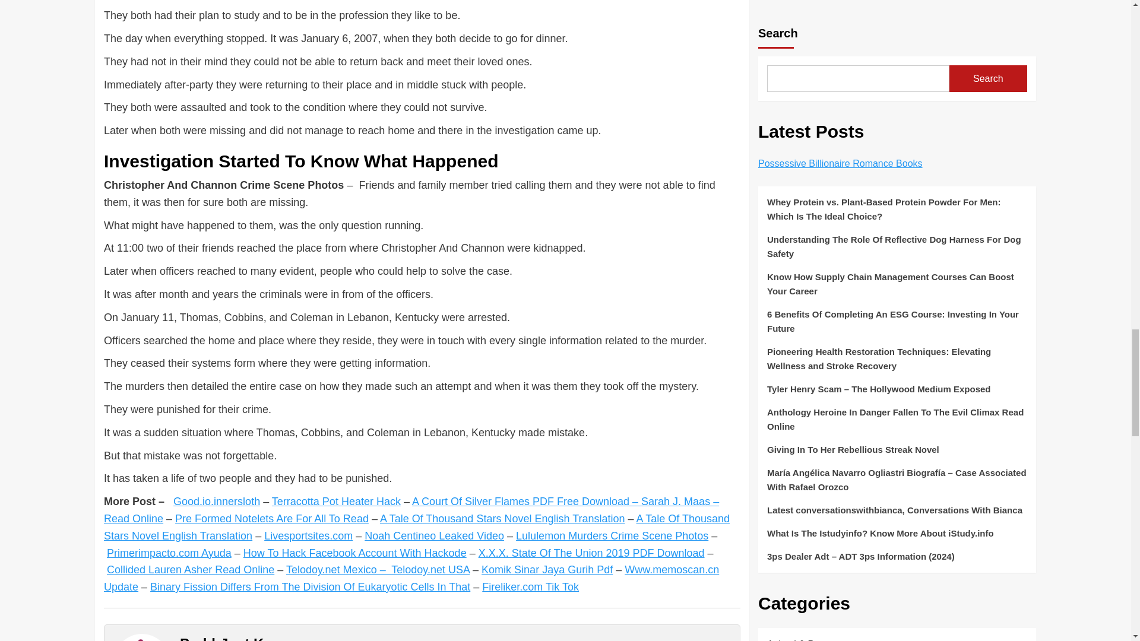 This screenshot has height=641, width=1140. Describe the element at coordinates (191, 570) in the screenshot. I see `Collided Lauren Asher Read Online` at that location.